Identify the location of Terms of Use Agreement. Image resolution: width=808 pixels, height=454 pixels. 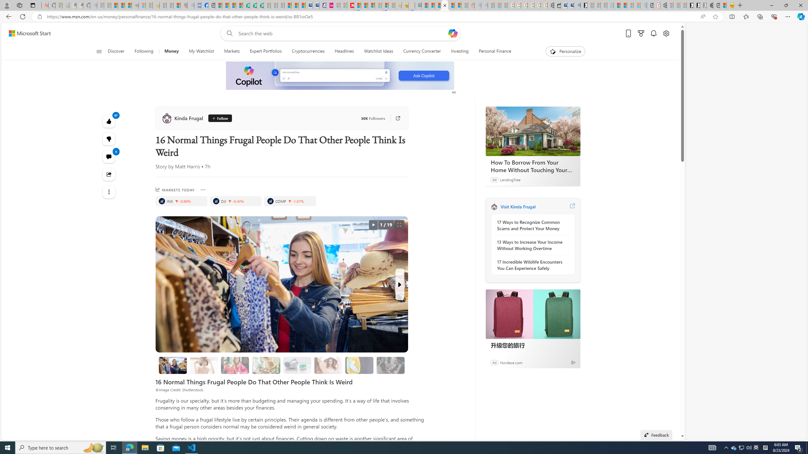
(253, 5).